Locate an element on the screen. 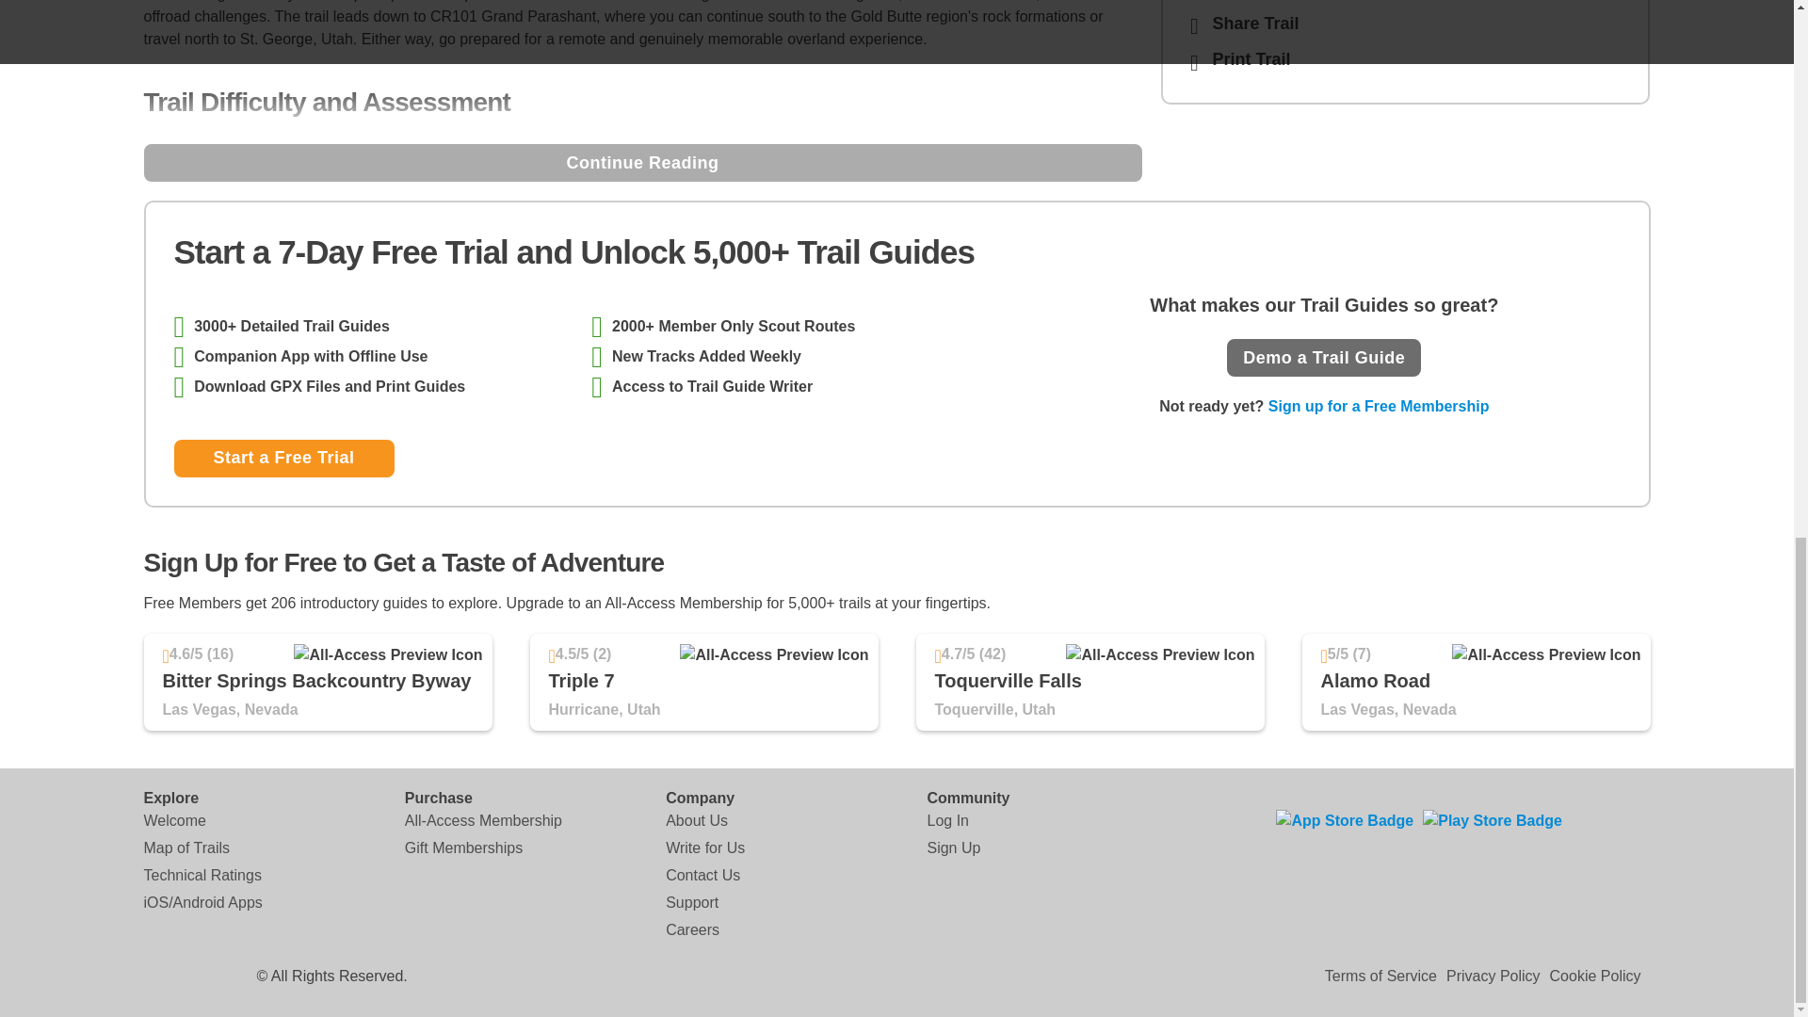 The image size is (1808, 1017). Sign up for a Free Membership is located at coordinates (1379, 406).